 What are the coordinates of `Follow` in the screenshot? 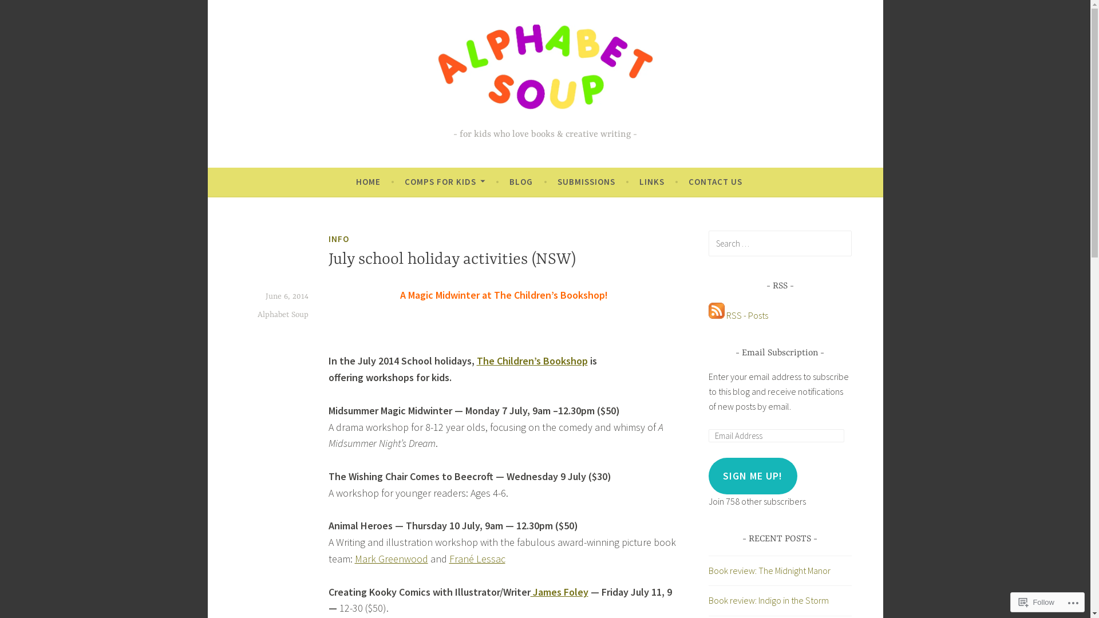 It's located at (1037, 602).